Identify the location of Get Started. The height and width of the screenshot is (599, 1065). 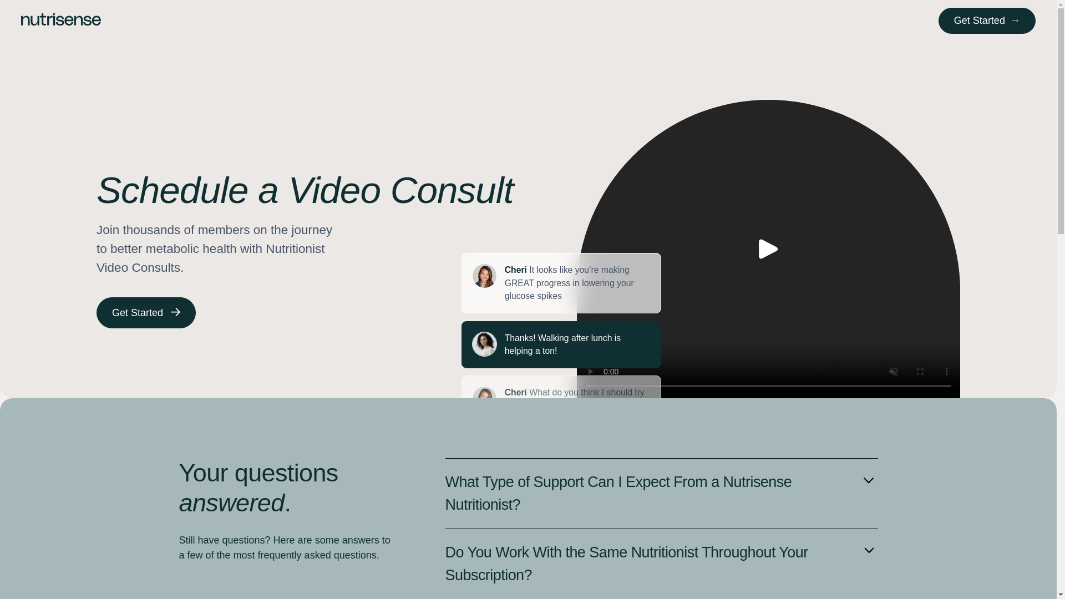
(986, 21).